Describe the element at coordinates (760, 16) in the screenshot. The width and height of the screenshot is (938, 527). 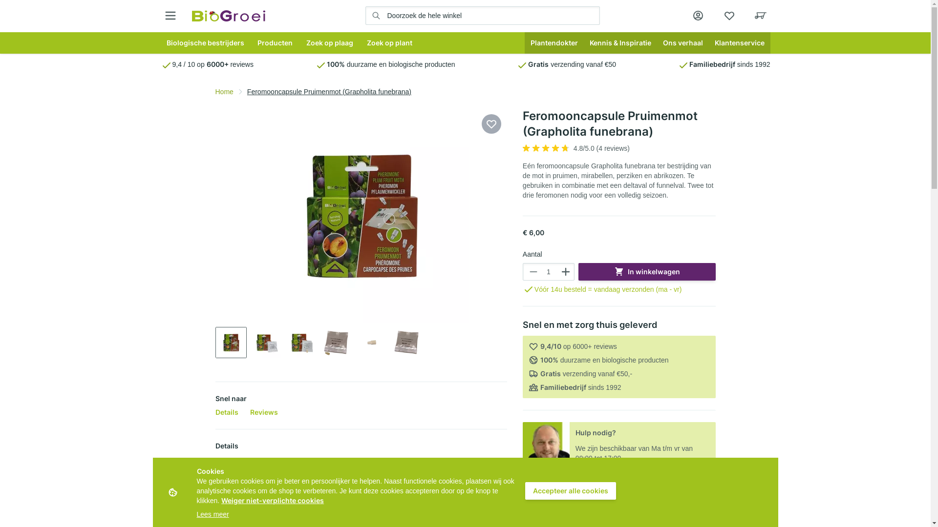
I see `Cart` at that location.